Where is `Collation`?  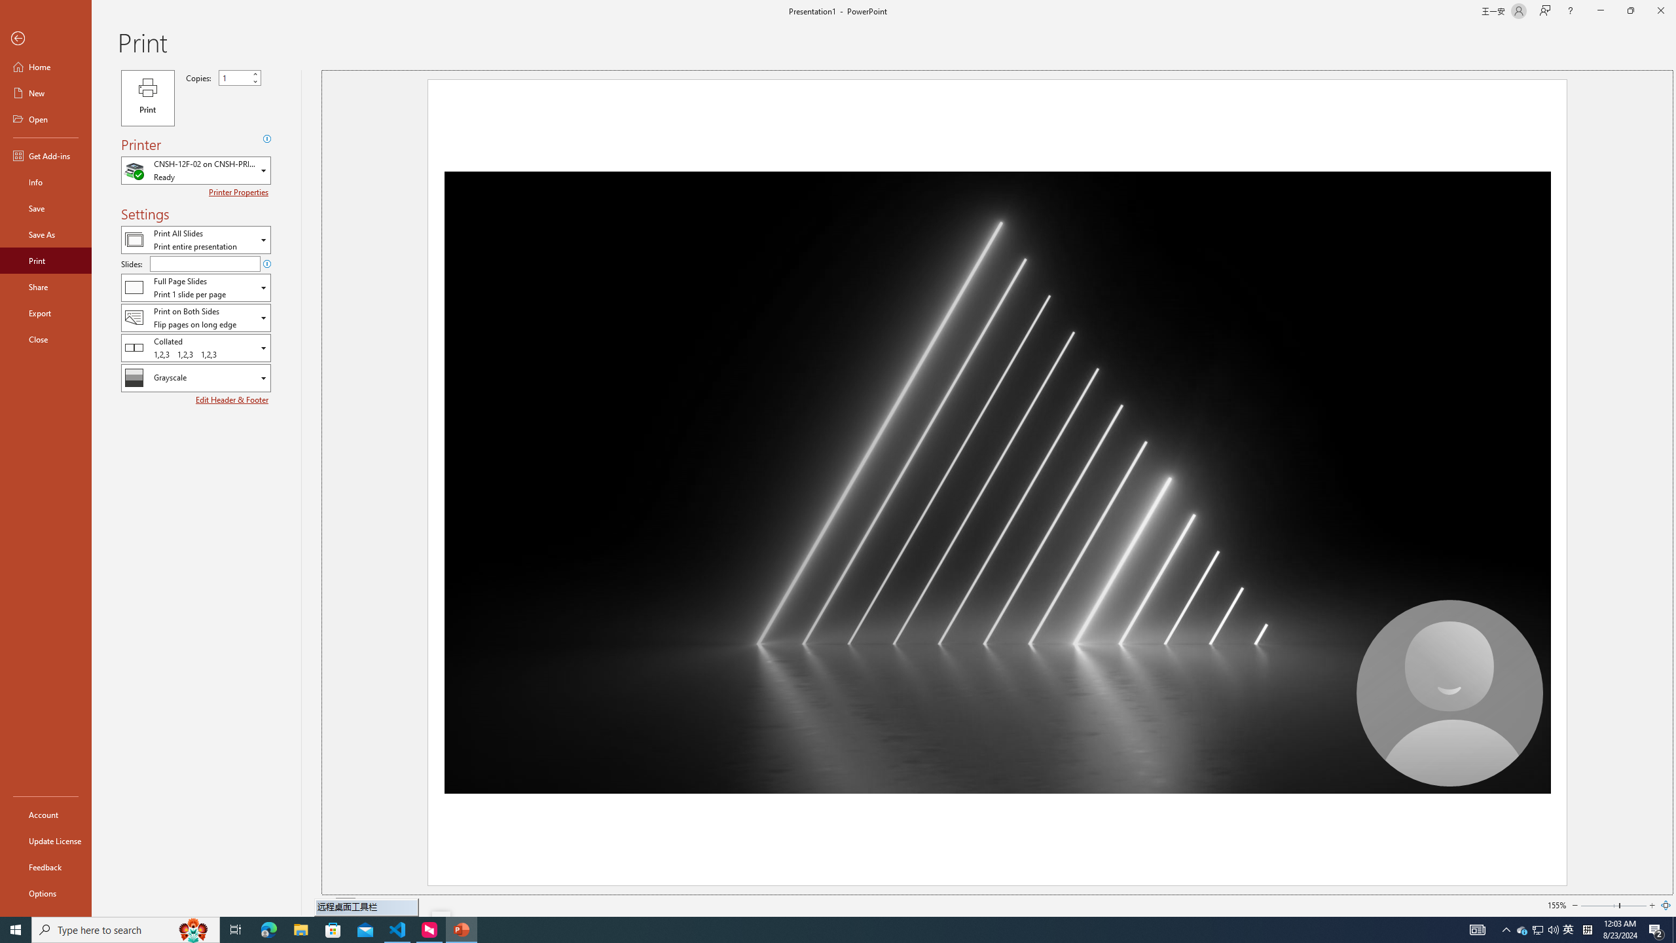 Collation is located at coordinates (196, 347).